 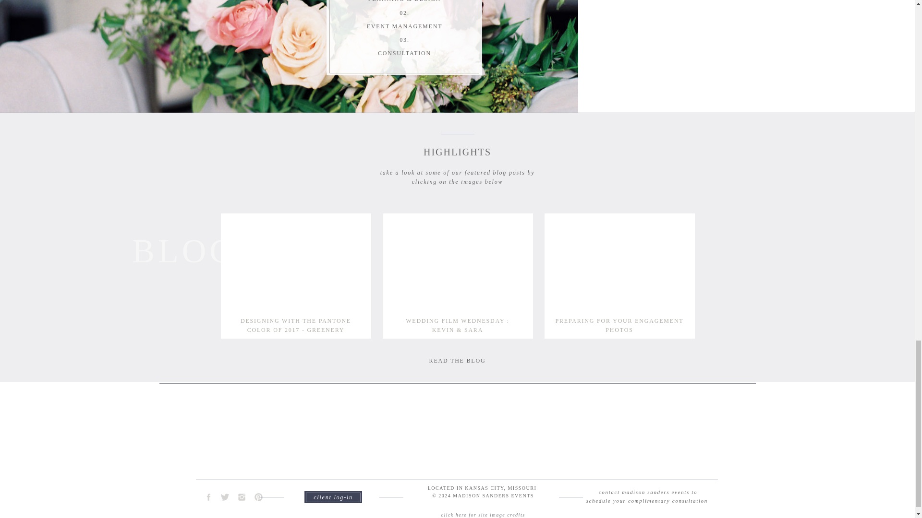 I want to click on BLOG, so click(x=184, y=247).